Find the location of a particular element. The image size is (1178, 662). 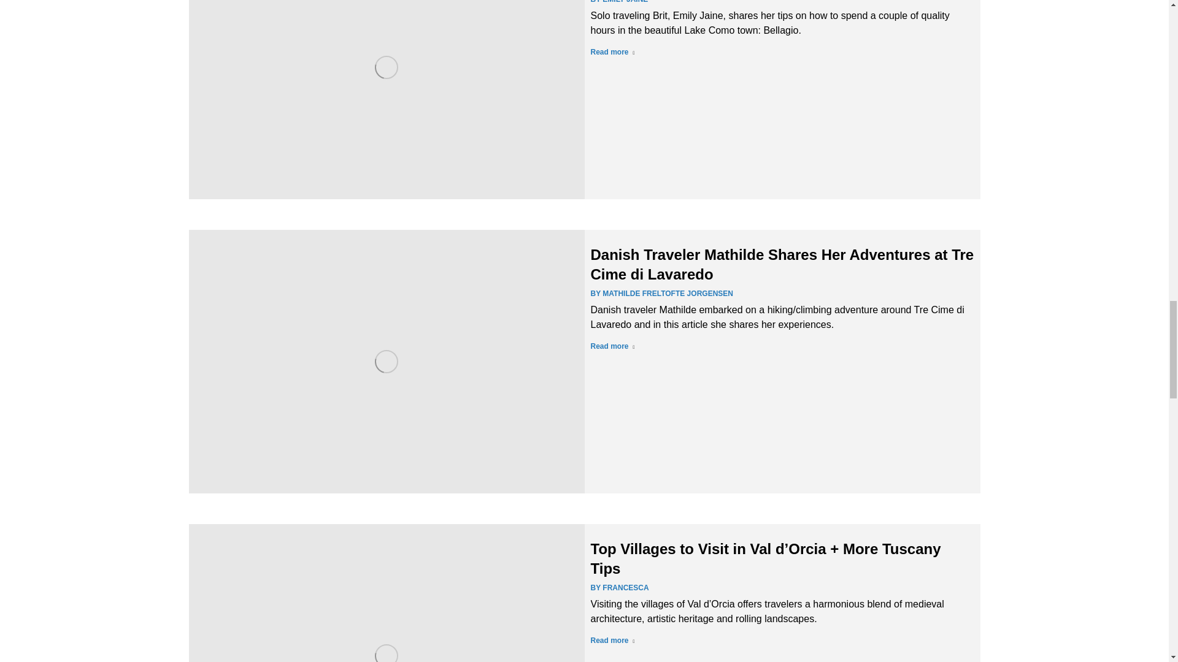

BY MATHILDE FRELTOFTE JORGENSEN is located at coordinates (661, 293).